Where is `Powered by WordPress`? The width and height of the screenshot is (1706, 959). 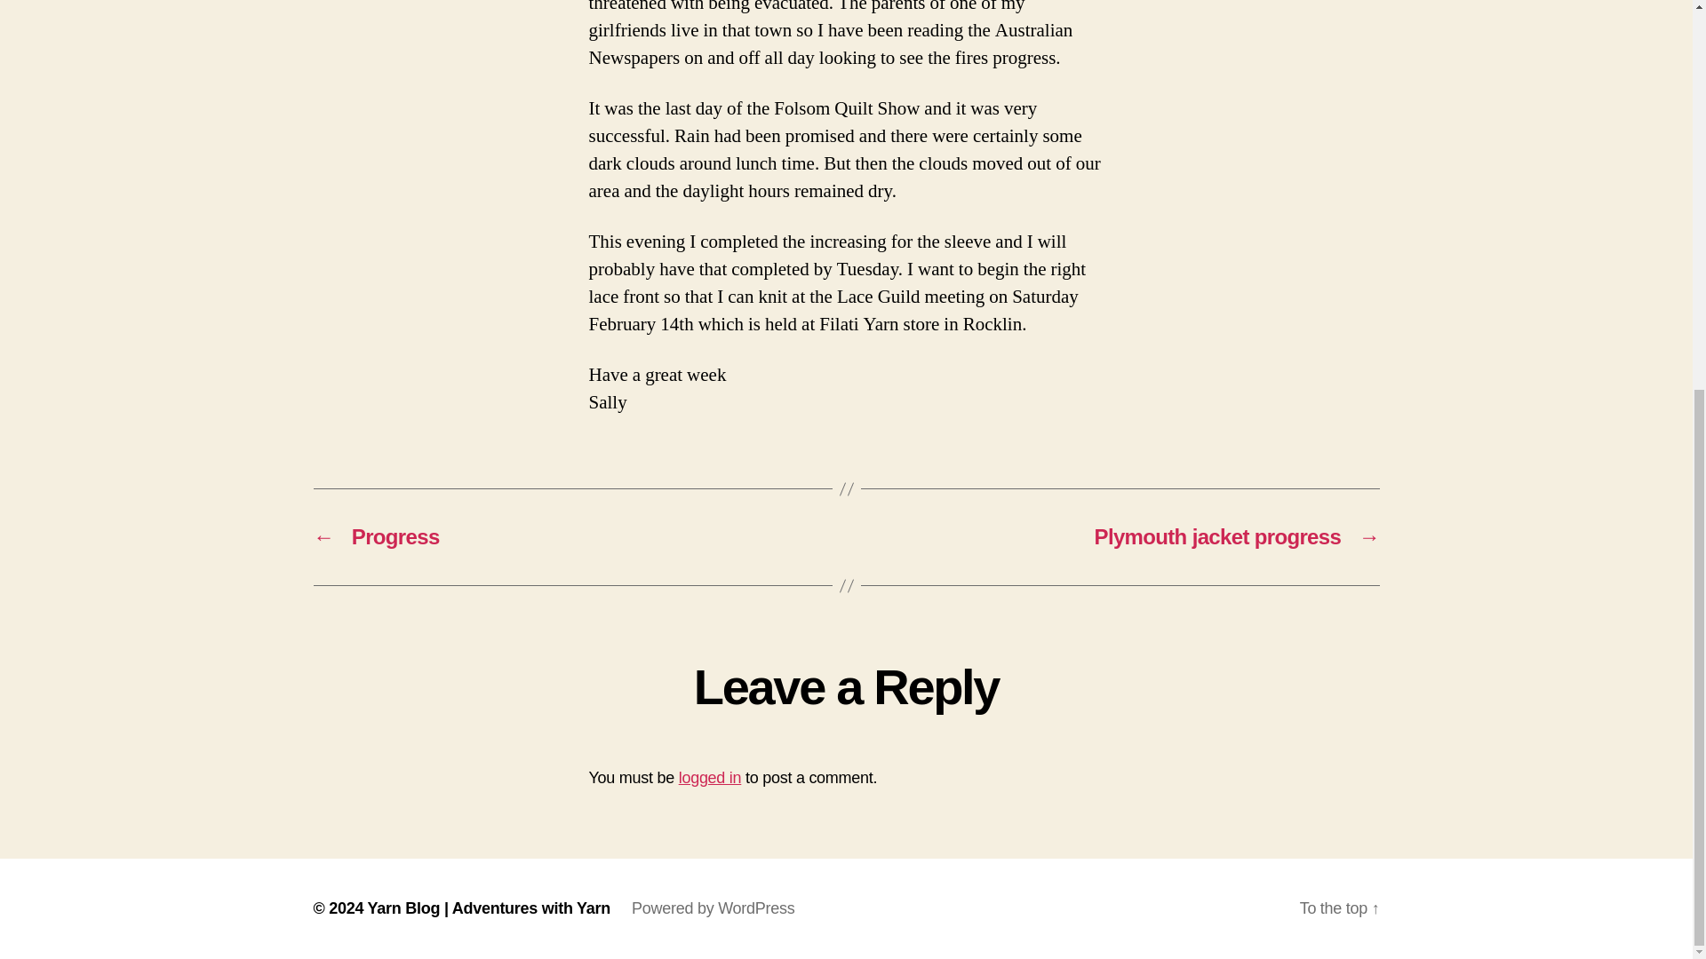
Powered by WordPress is located at coordinates (713, 907).